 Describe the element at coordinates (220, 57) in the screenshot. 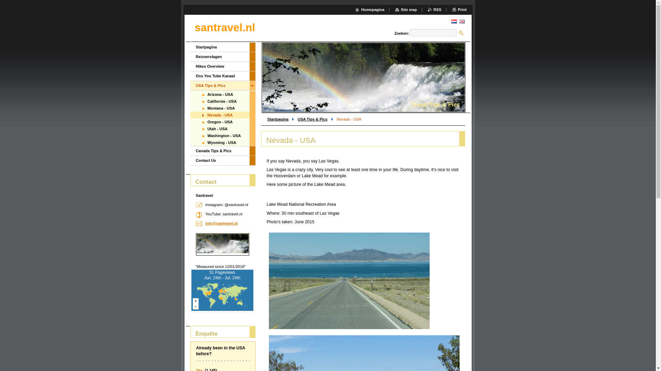

I see `Reisverslagen` at that location.